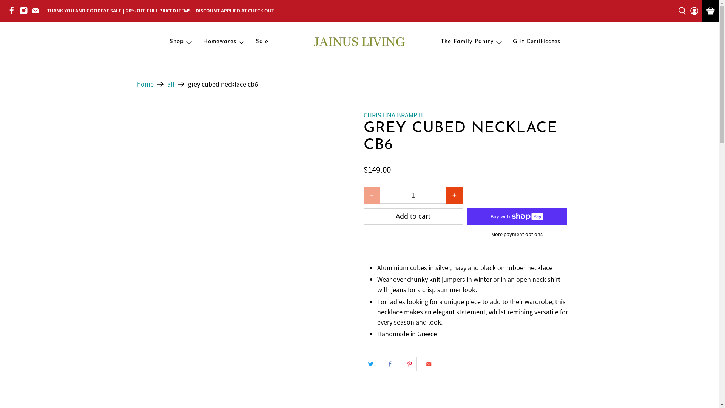 This screenshot has height=408, width=725. What do you see at coordinates (224, 42) in the screenshot?
I see `Homewares` at bounding box center [224, 42].